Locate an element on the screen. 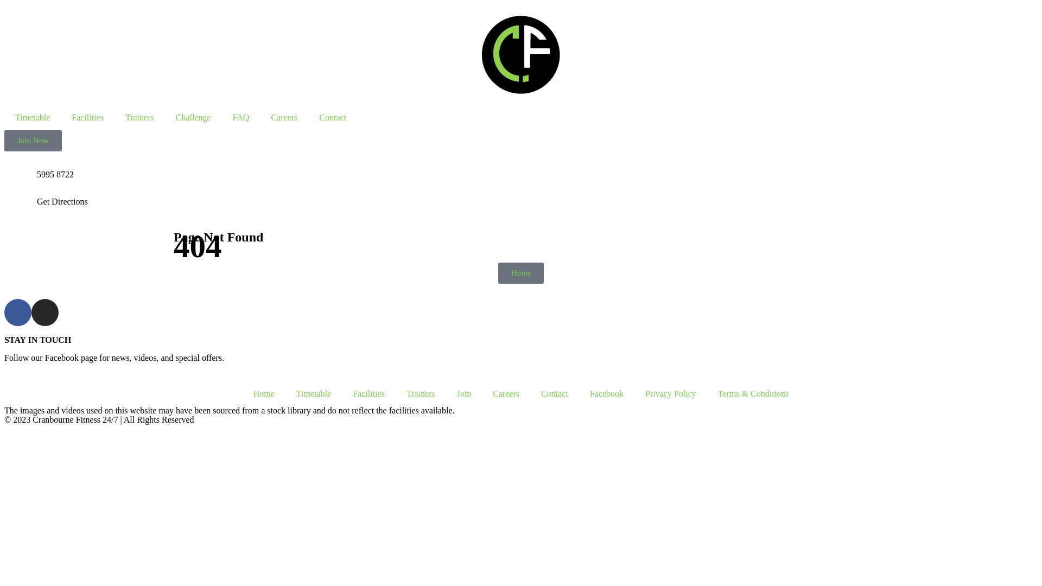 This screenshot has height=586, width=1042. Terms & Conditions is located at coordinates (753, 394).